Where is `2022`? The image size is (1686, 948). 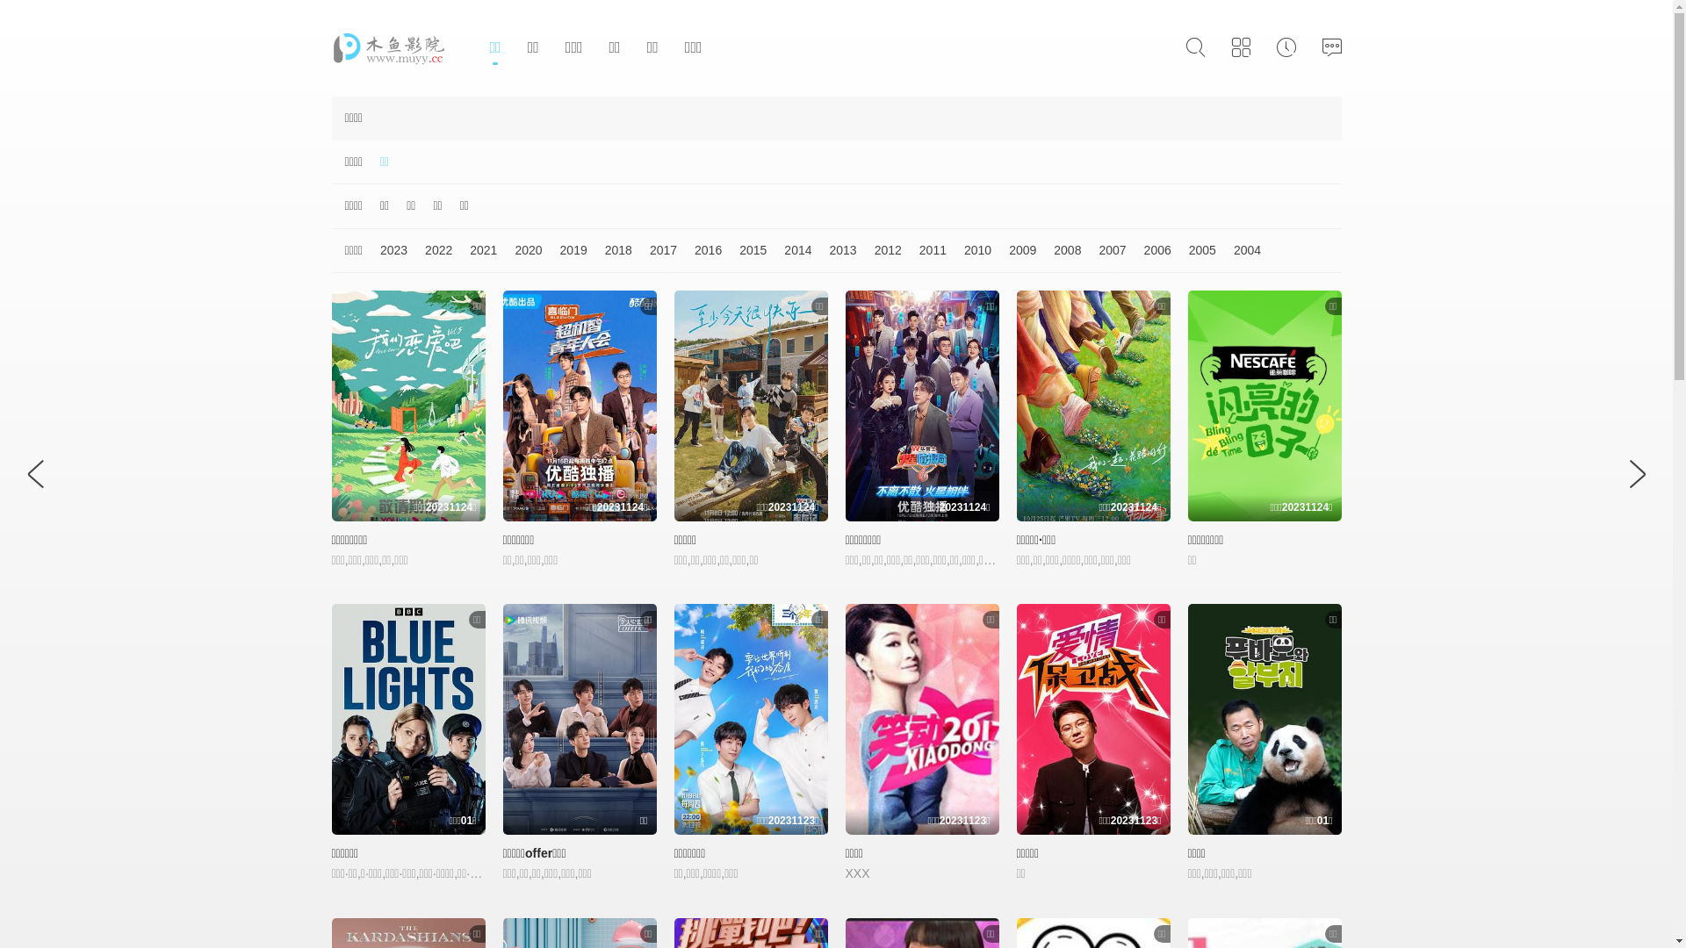 2022 is located at coordinates (430, 251).